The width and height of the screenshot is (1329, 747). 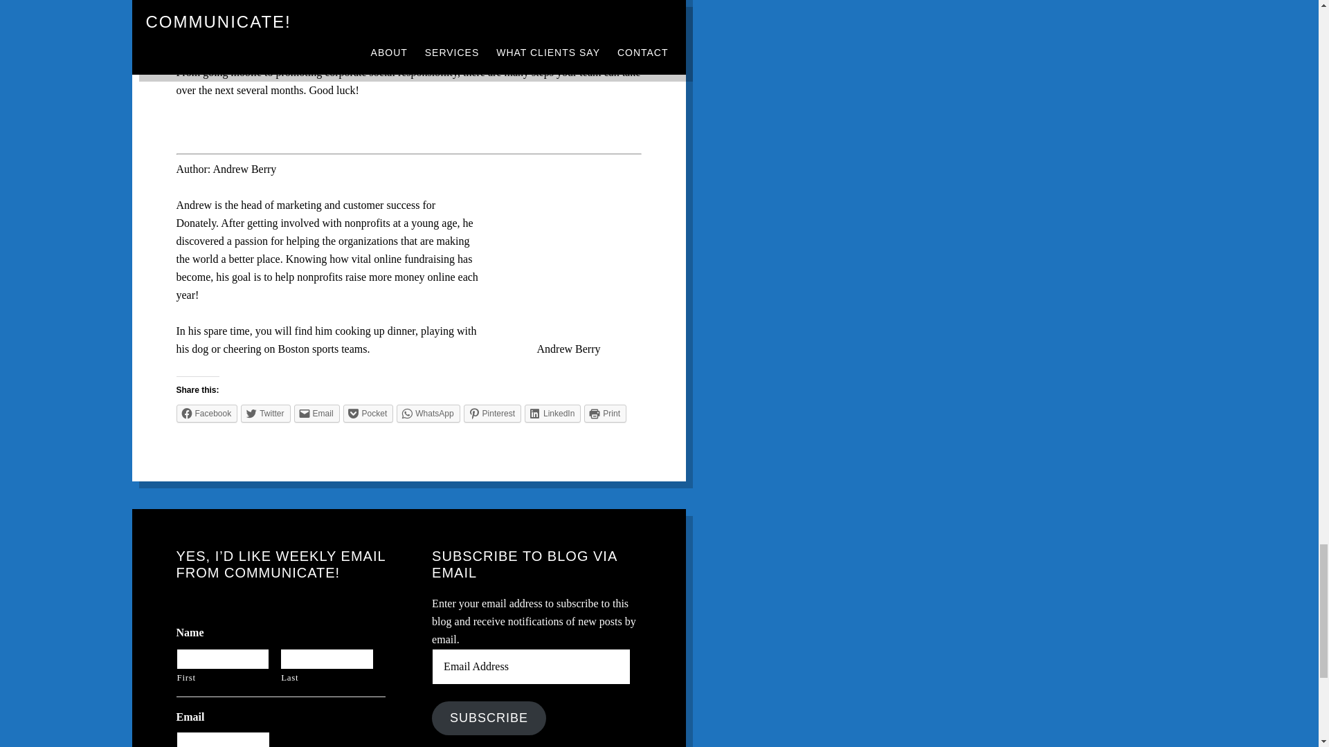 I want to click on LinkedIn, so click(x=552, y=413).